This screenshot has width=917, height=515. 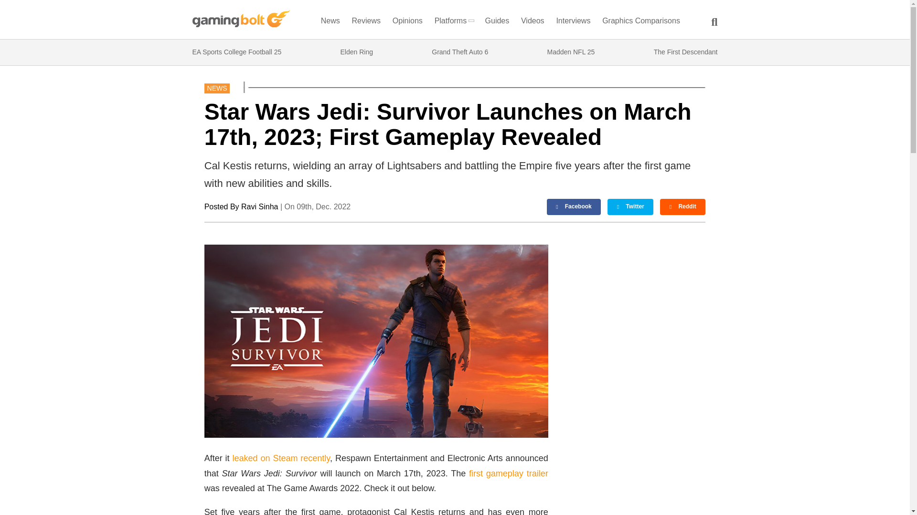 I want to click on Reviews, so click(x=366, y=23).